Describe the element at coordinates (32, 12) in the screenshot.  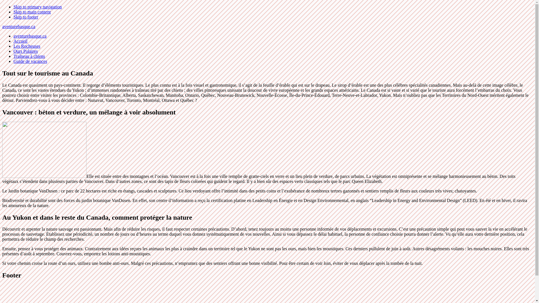
I see `Skip to main content` at that location.